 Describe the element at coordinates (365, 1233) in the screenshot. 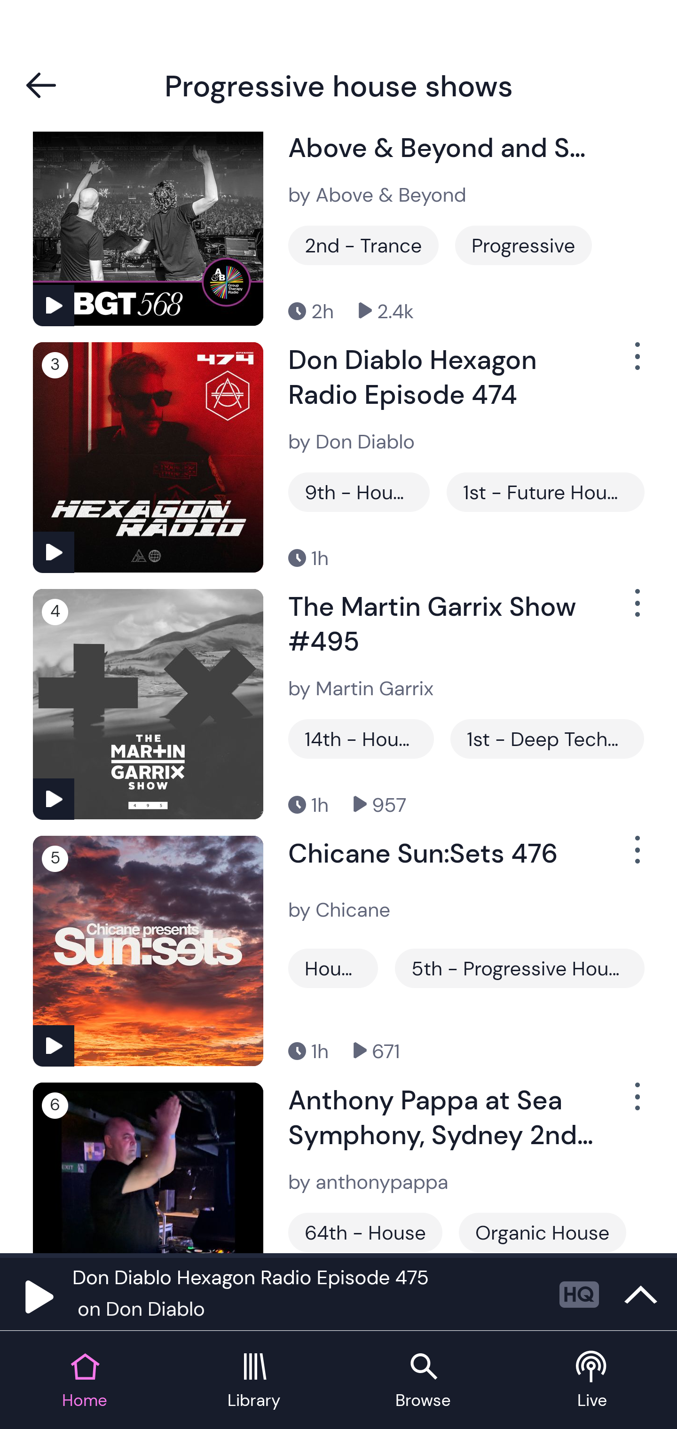

I see `64th - House` at that location.